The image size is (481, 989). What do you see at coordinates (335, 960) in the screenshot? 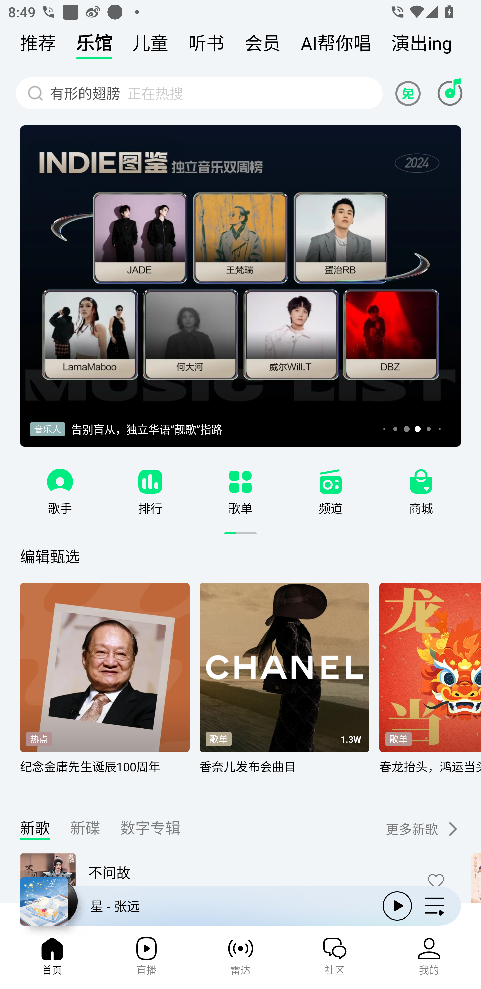
I see `社区` at bounding box center [335, 960].